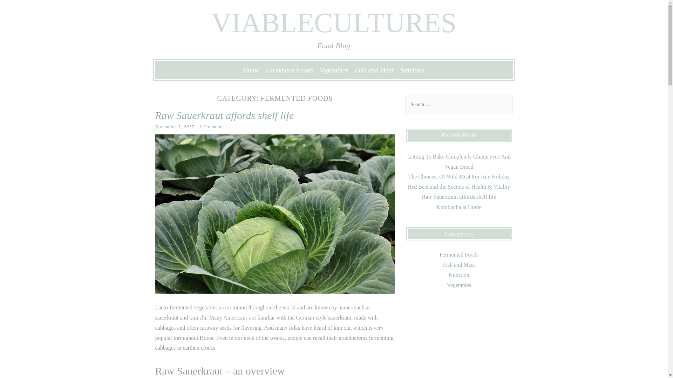 This screenshot has height=378, width=673. Describe the element at coordinates (224, 115) in the screenshot. I see `Raw Sauerkraut affords shelf life` at that location.